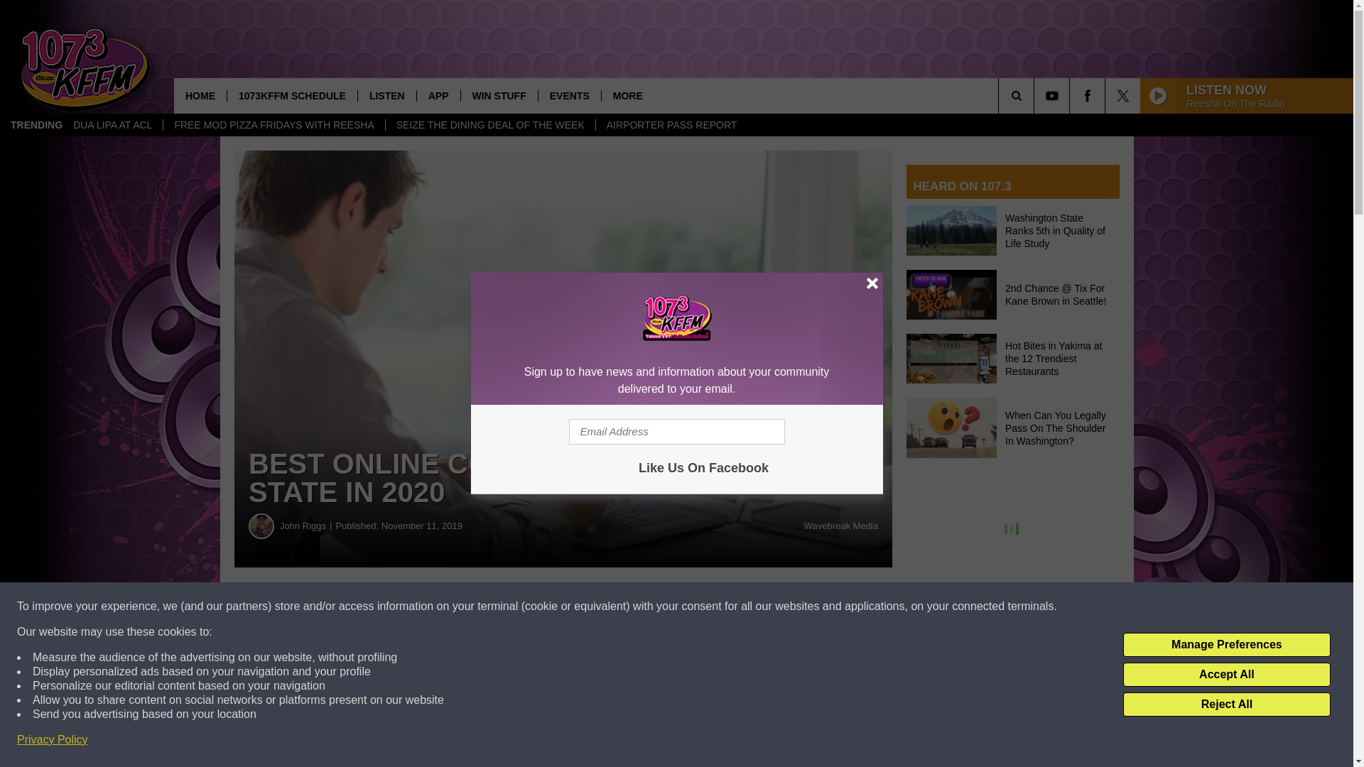 This screenshot has width=1364, height=767. What do you see at coordinates (1036, 95) in the screenshot?
I see `SEARCH` at bounding box center [1036, 95].